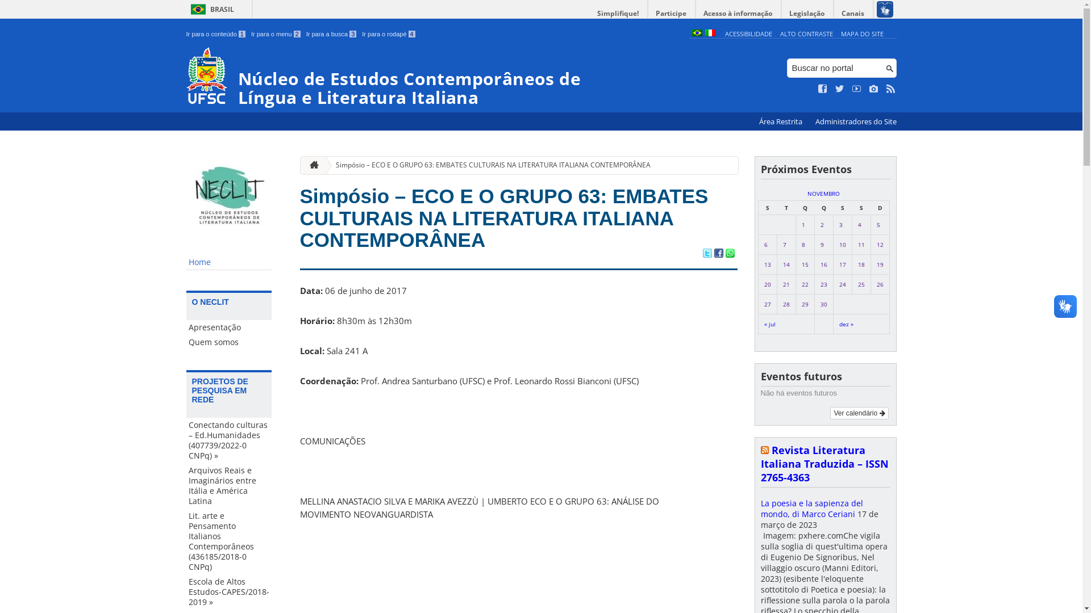  Describe the element at coordinates (880, 264) in the screenshot. I see `19` at that location.